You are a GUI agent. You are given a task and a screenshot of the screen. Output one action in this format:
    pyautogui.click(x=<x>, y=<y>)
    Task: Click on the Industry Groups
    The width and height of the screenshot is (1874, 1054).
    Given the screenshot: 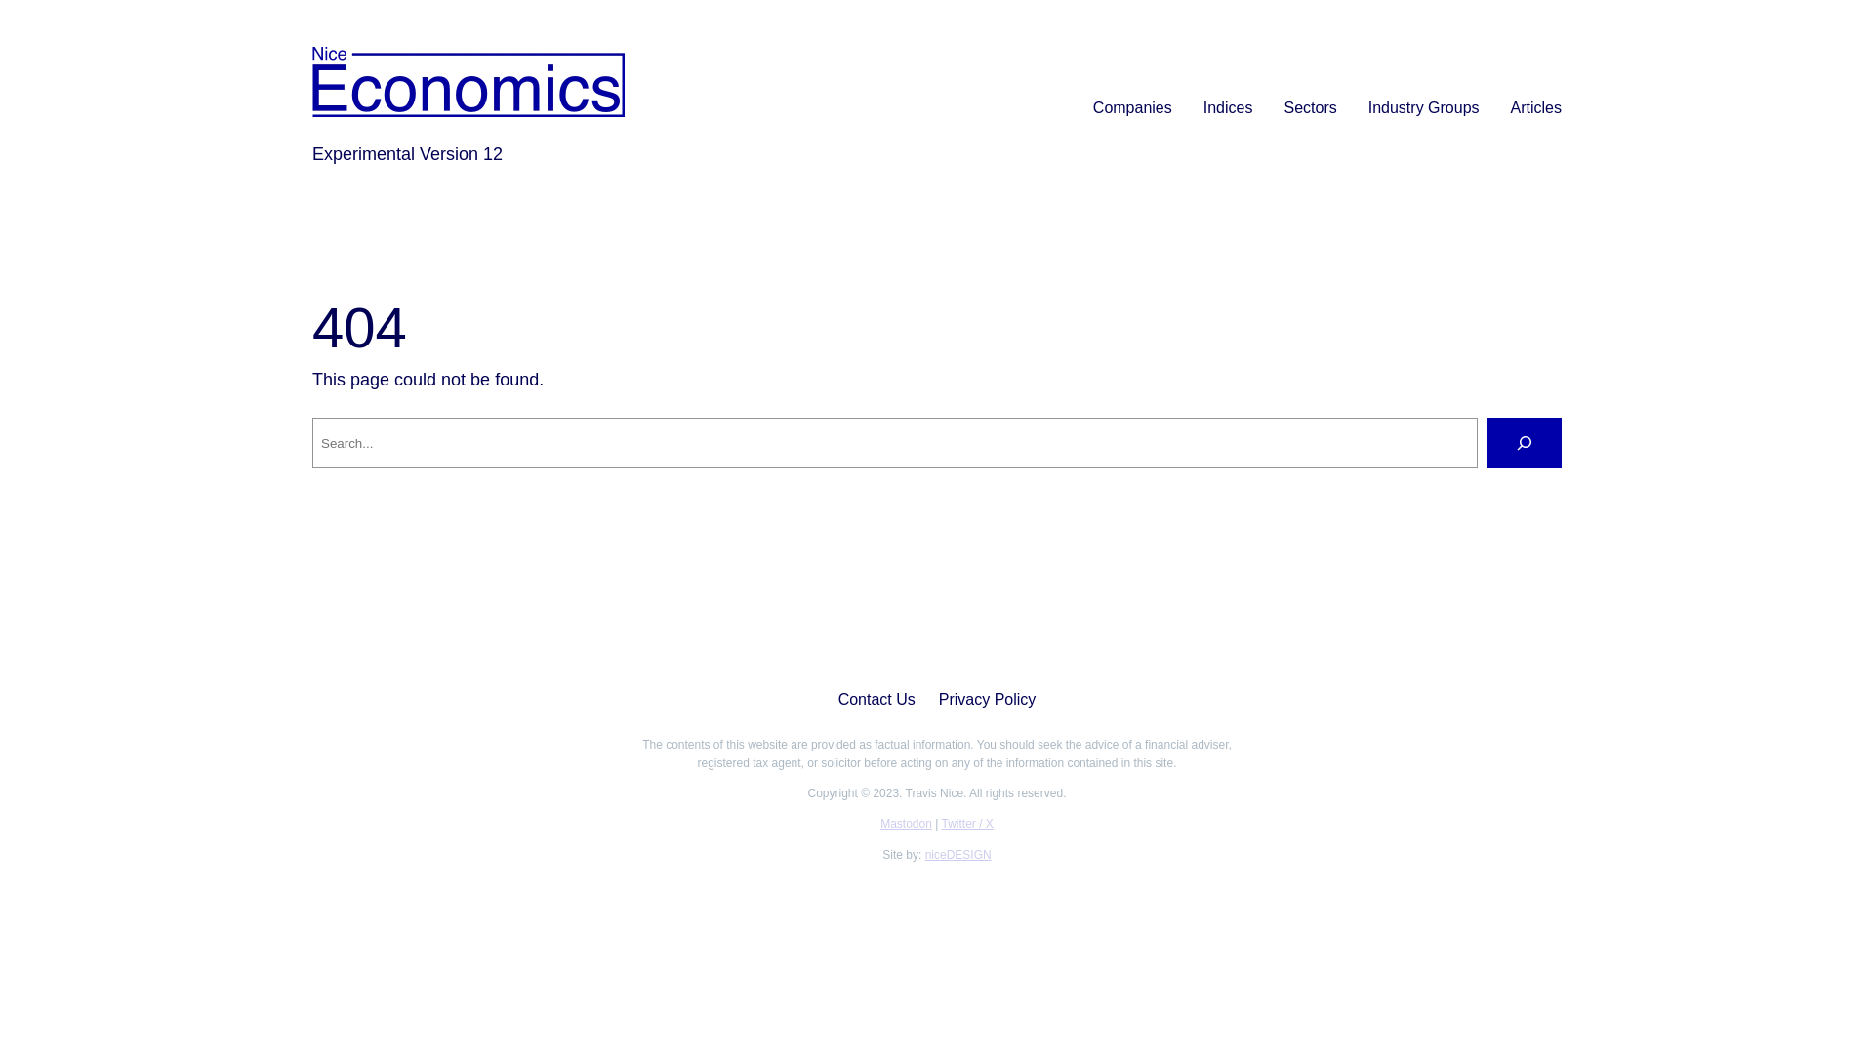 What is the action you would take?
    pyautogui.click(x=1424, y=108)
    